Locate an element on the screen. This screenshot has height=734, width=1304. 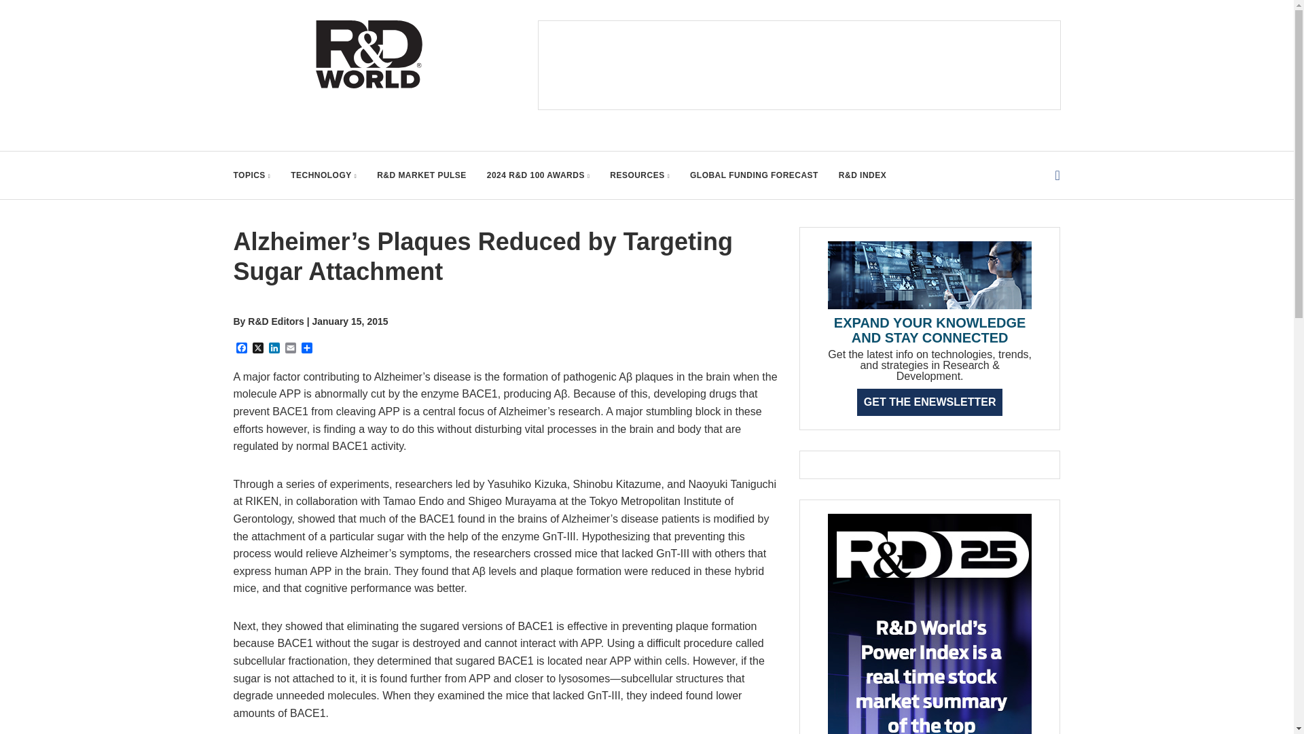
Email is located at coordinates (291, 349).